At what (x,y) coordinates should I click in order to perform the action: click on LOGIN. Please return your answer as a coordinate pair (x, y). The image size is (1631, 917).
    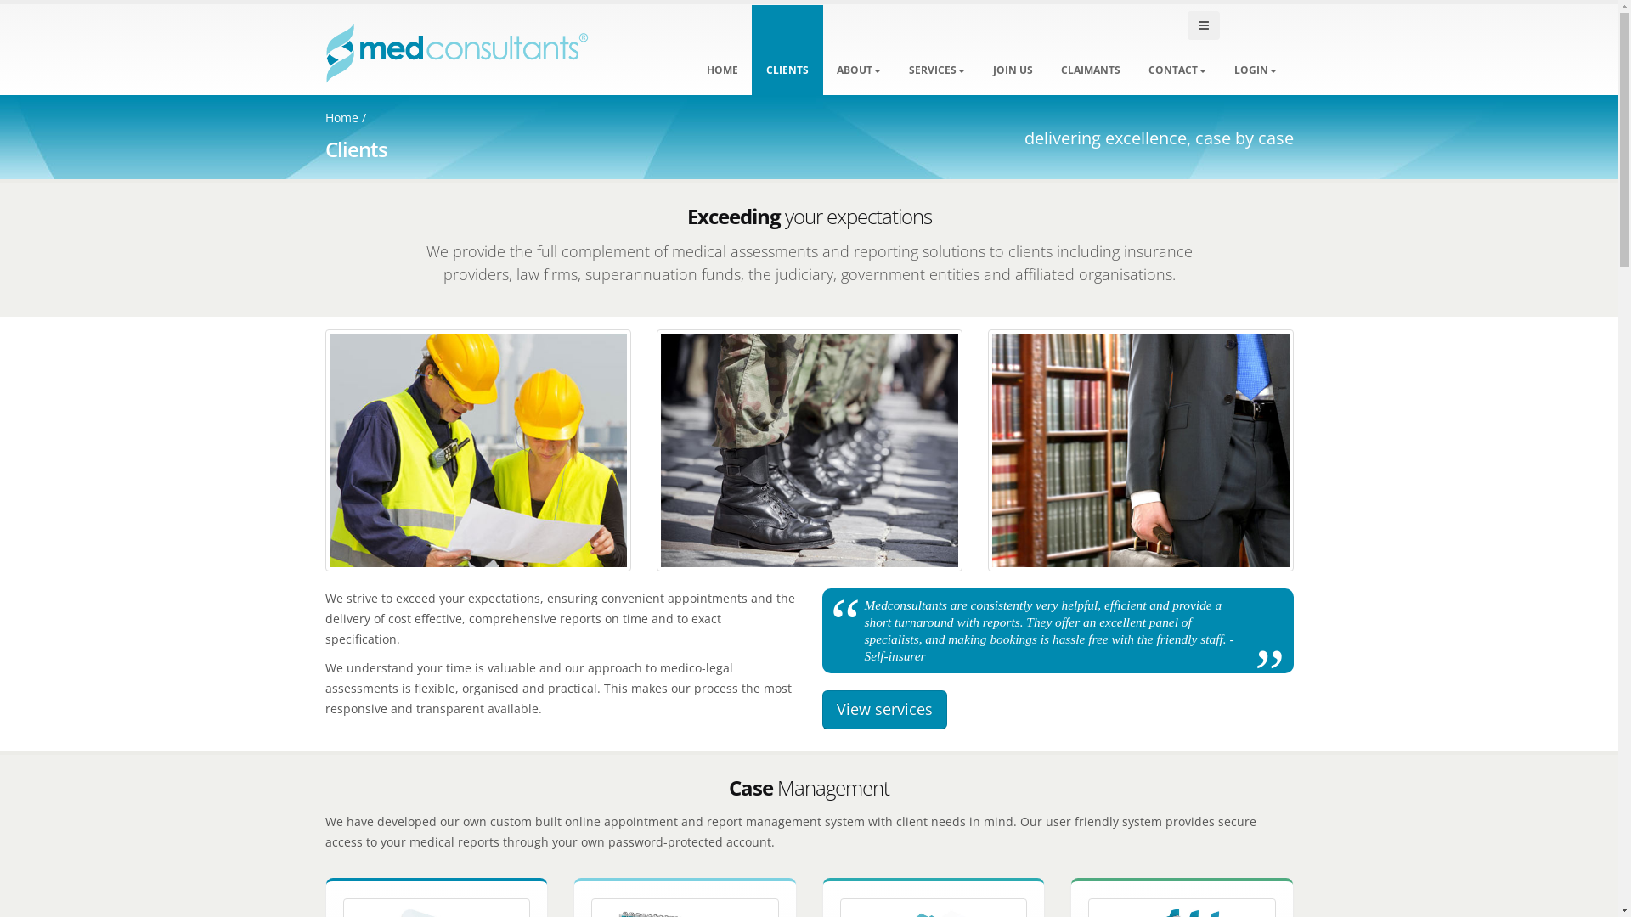
    Looking at the image, I should click on (1256, 51).